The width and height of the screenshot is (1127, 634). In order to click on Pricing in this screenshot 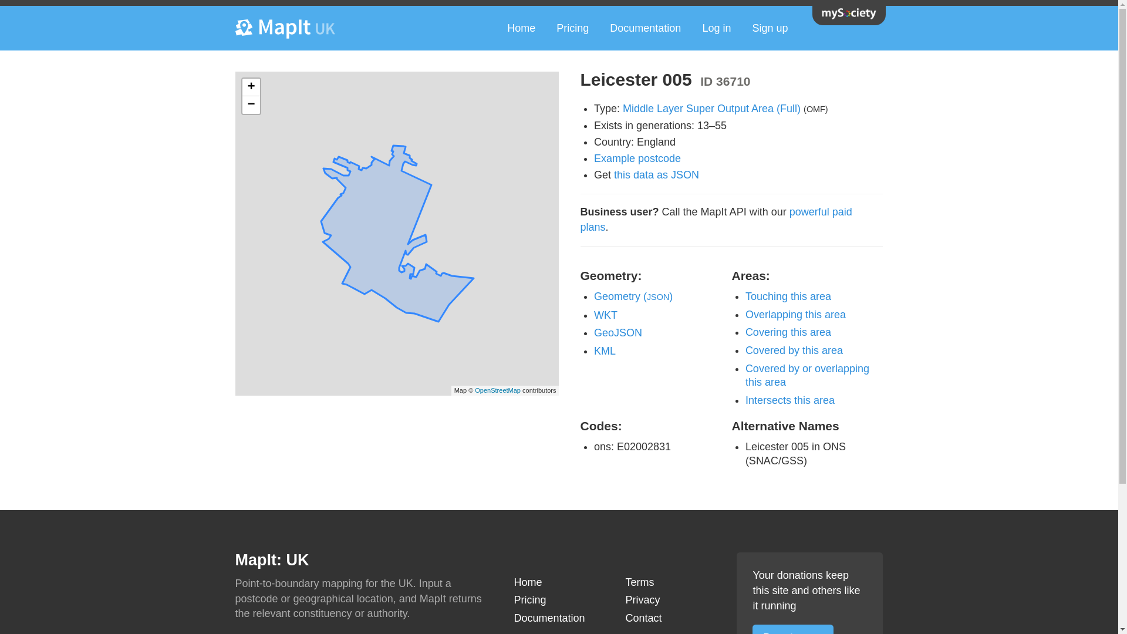, I will do `click(572, 28)`.